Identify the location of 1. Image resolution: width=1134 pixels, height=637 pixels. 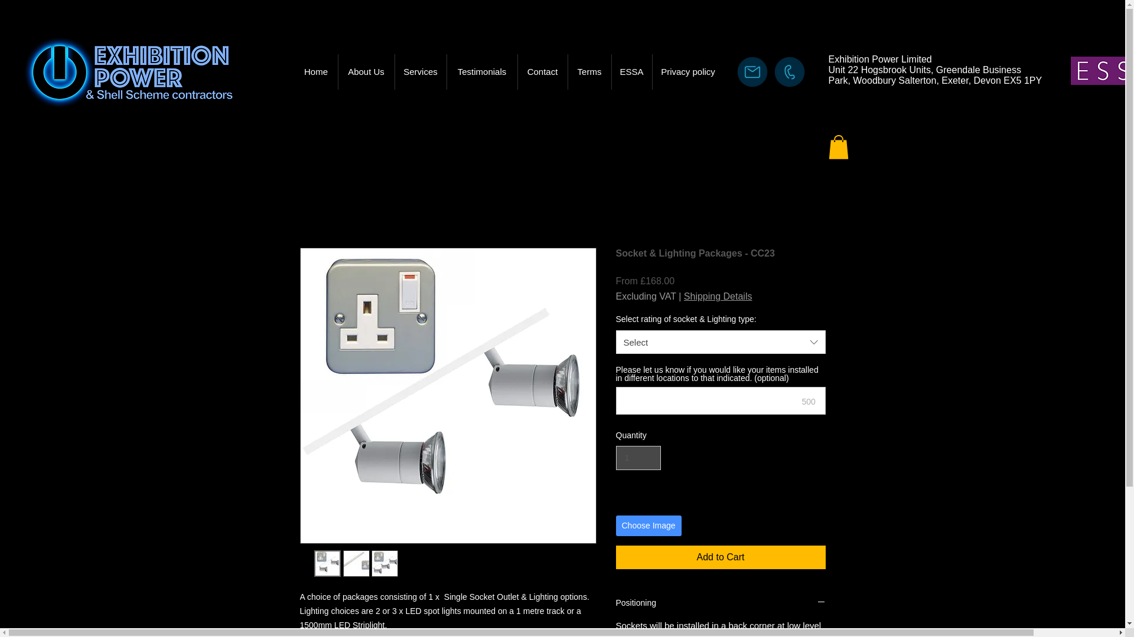
(638, 458).